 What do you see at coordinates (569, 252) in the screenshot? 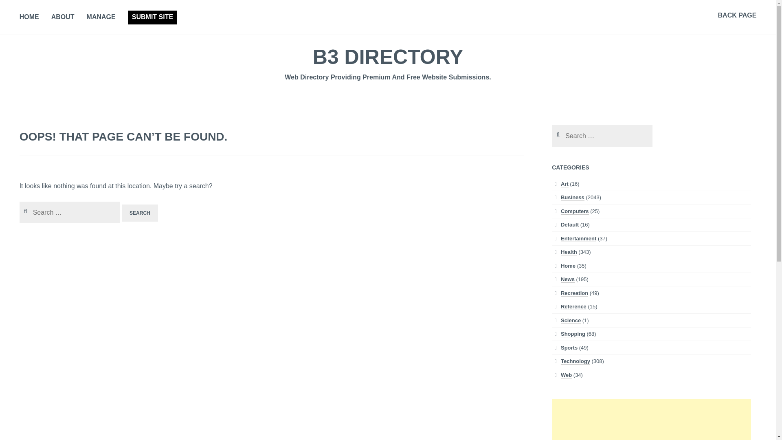
I see `Health` at bounding box center [569, 252].